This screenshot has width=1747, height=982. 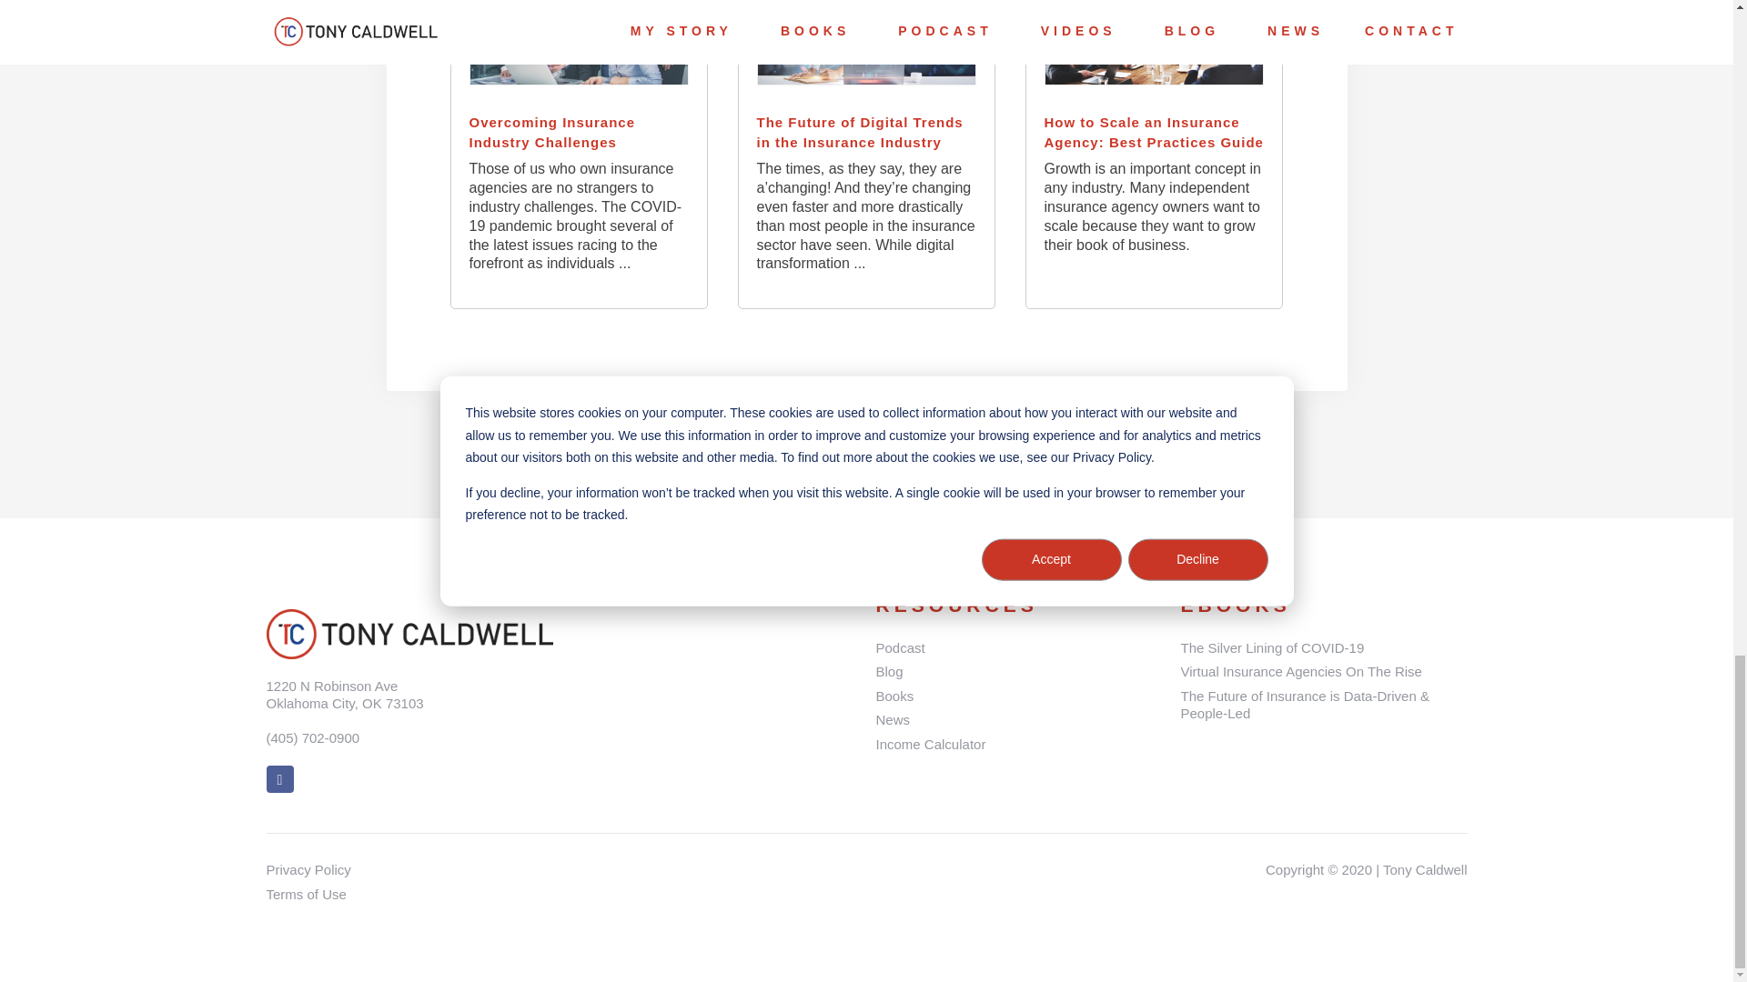 I want to click on The Future of Digital Trends in the Insurance Industry, so click(x=866, y=133).